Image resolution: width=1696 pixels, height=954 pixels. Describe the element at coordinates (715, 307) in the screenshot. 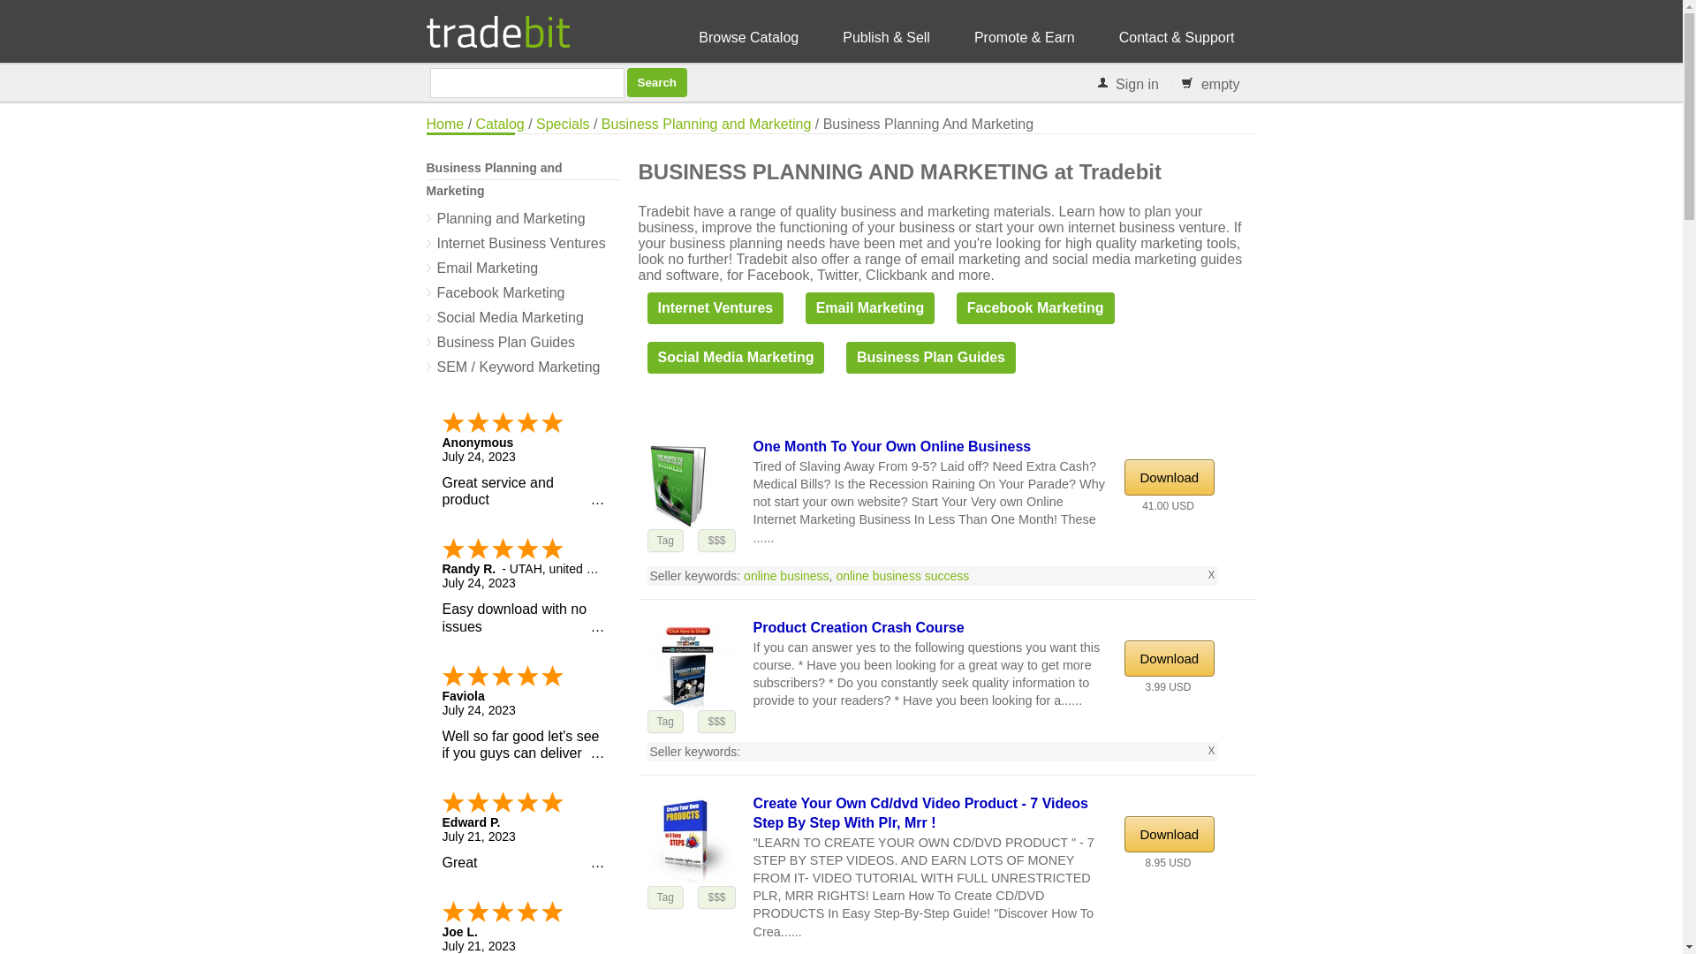

I see `Internet Ventures` at that location.